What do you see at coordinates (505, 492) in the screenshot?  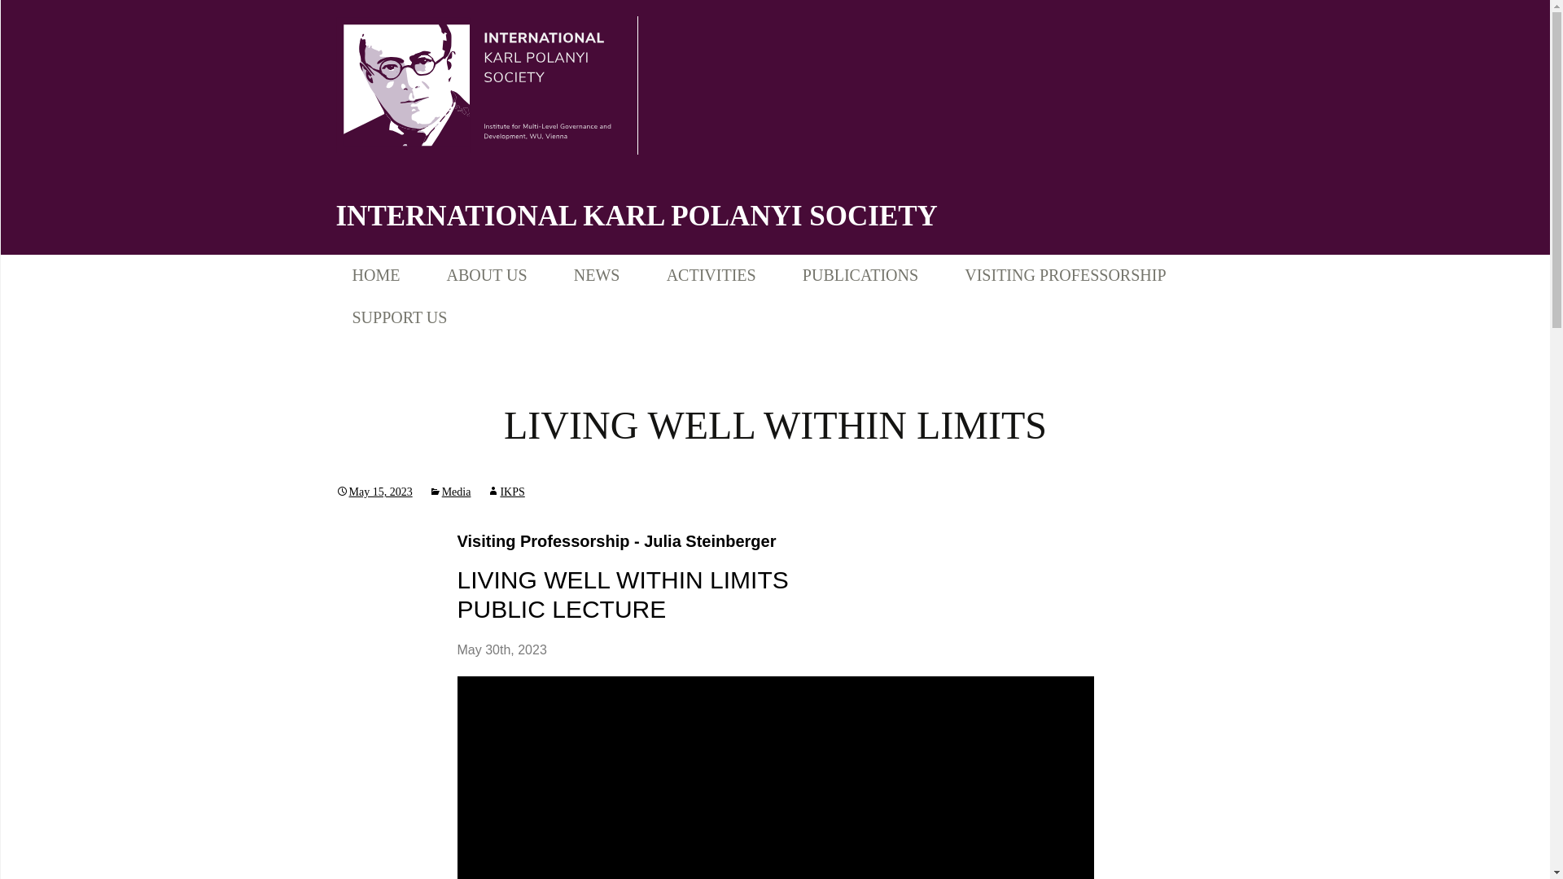 I see `View all posts by IKPS` at bounding box center [505, 492].